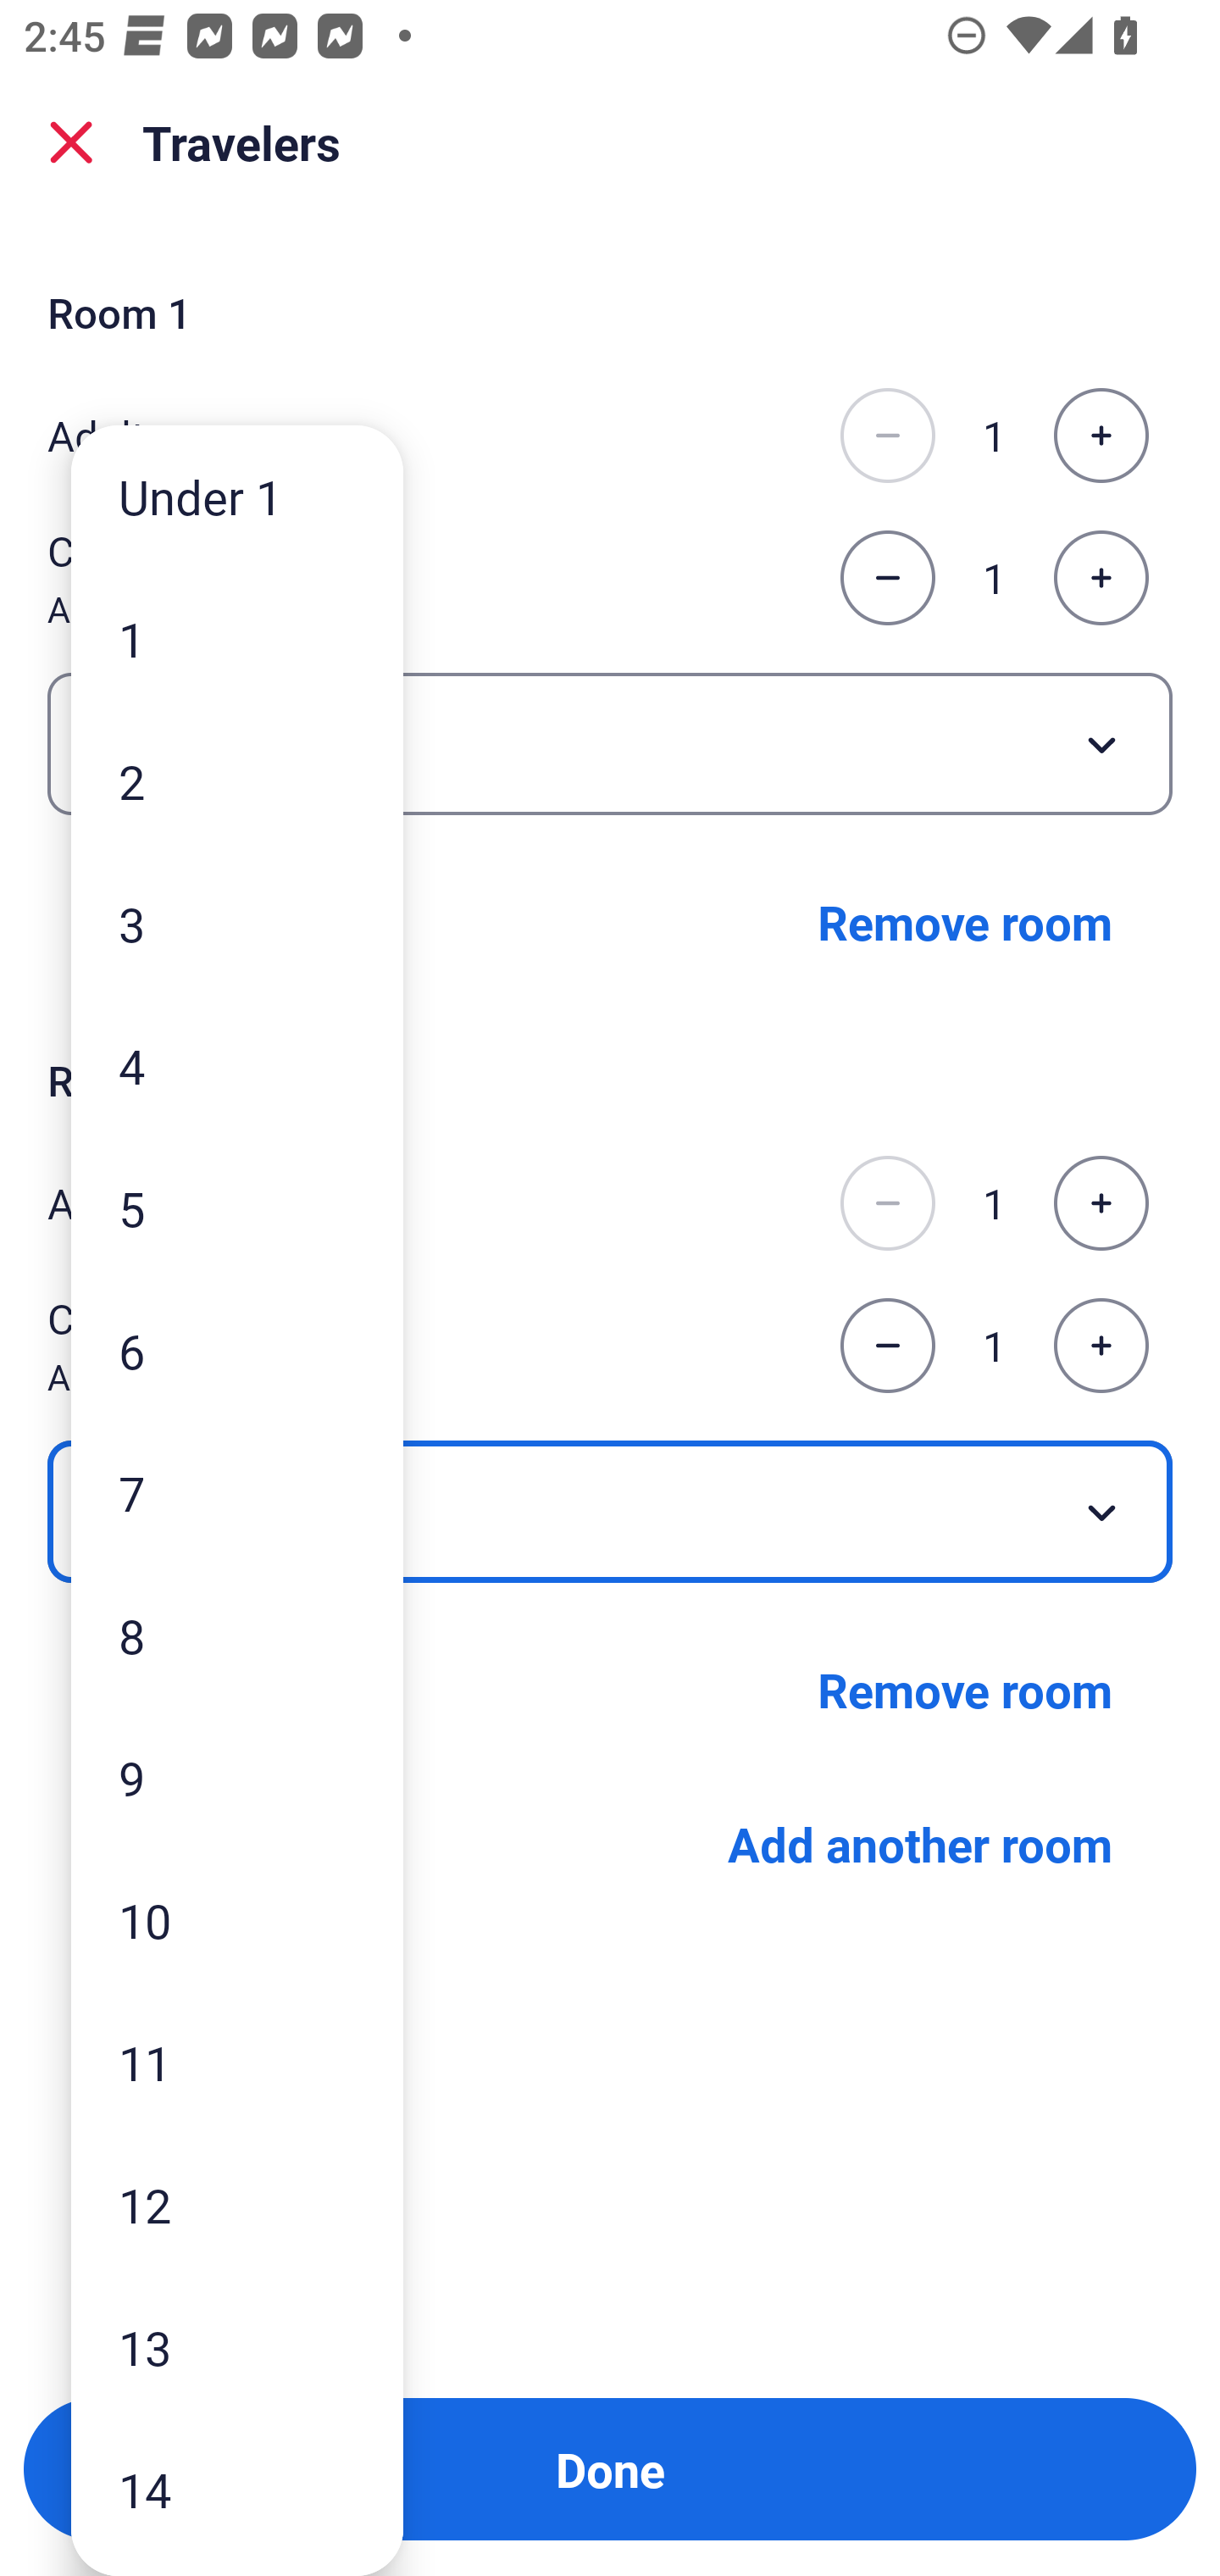  I want to click on 3, so click(237, 924).